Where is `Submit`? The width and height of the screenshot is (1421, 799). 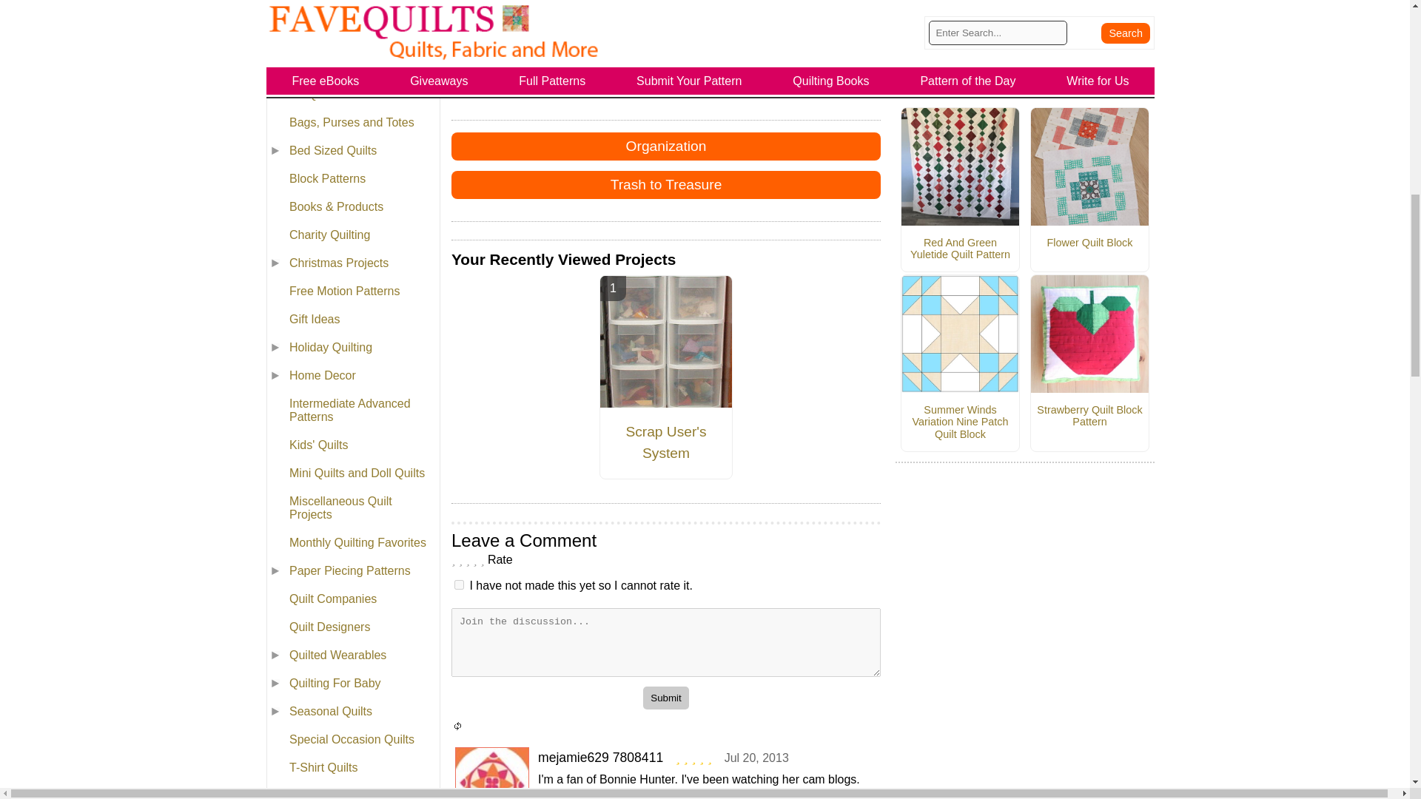
Submit is located at coordinates (665, 698).